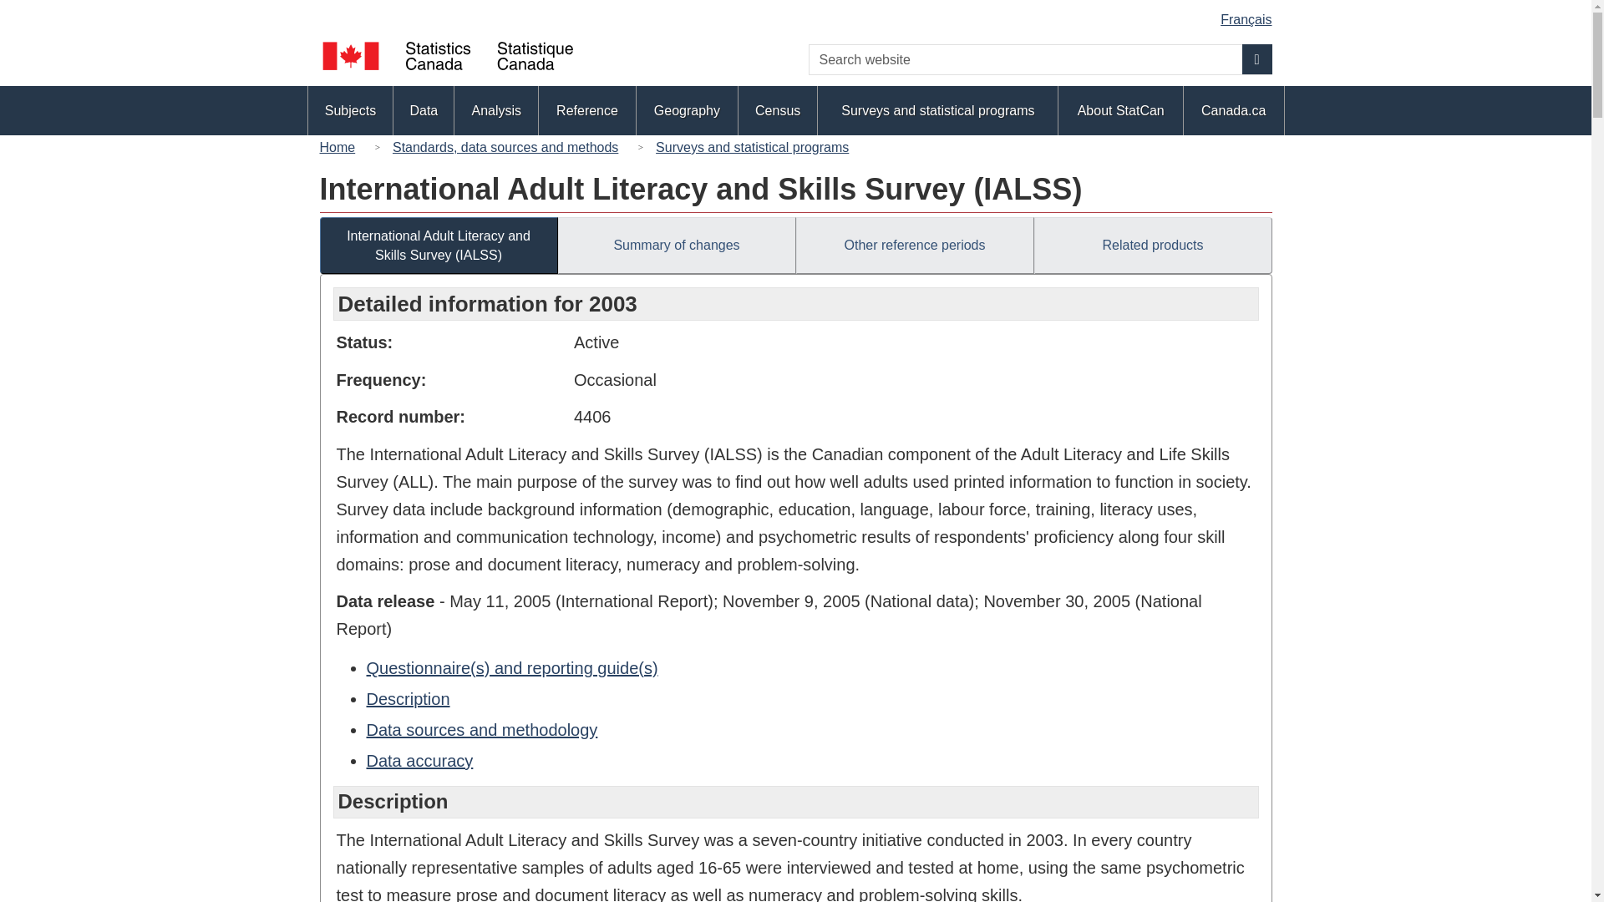 This screenshot has height=902, width=1604. What do you see at coordinates (937, 110) in the screenshot?
I see `Surveys and statistical programs` at bounding box center [937, 110].